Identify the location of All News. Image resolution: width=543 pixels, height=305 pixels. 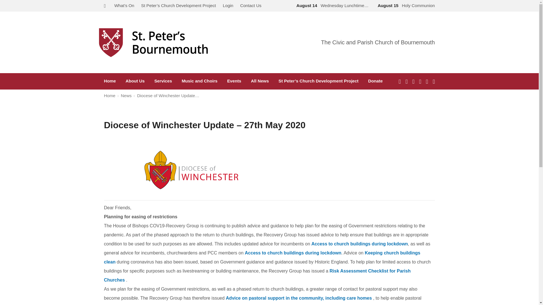
(260, 81).